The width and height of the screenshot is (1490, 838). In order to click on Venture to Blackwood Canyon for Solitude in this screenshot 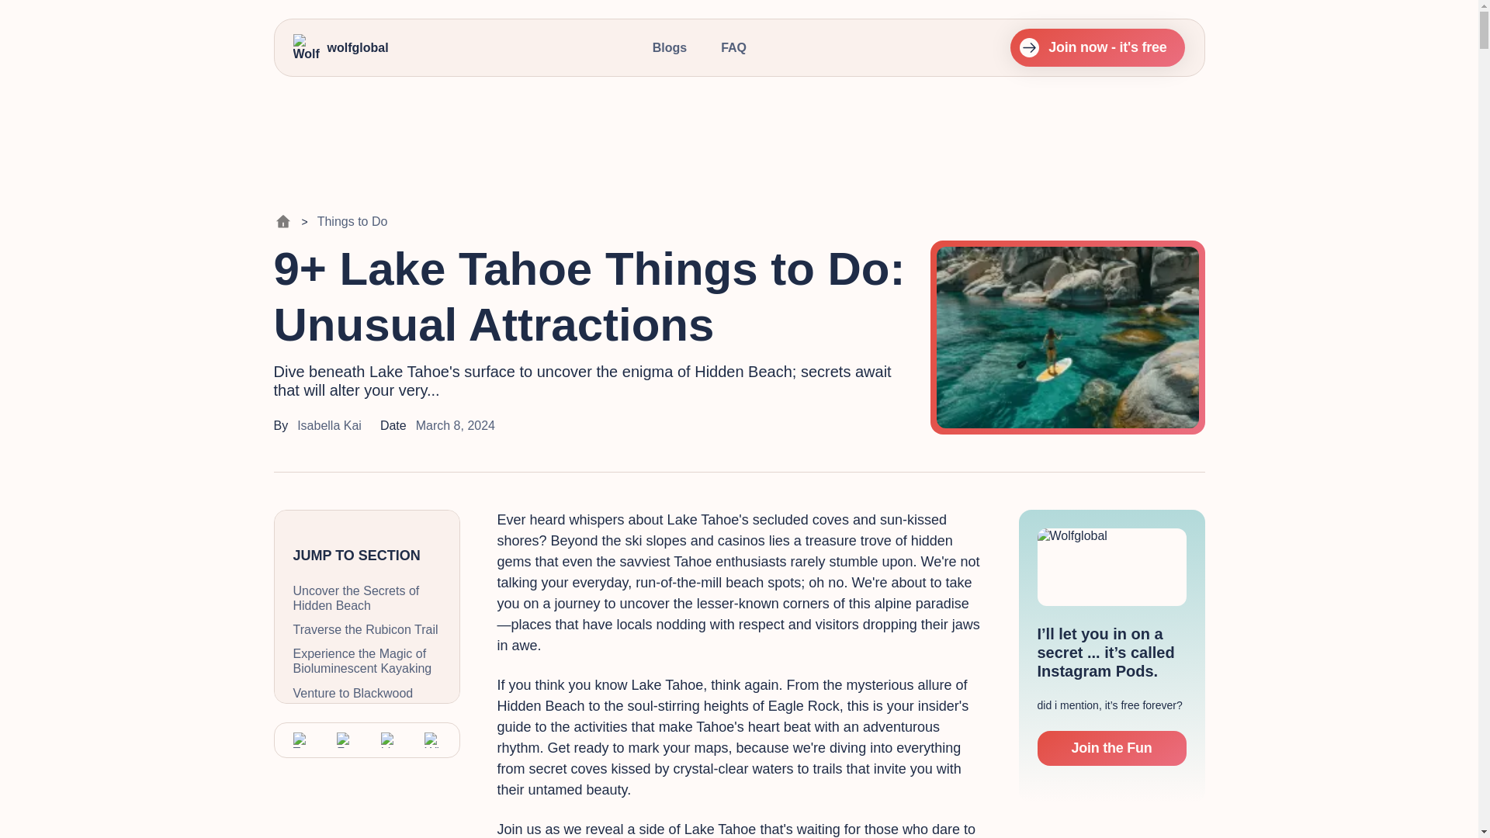, I will do `click(367, 701)`.